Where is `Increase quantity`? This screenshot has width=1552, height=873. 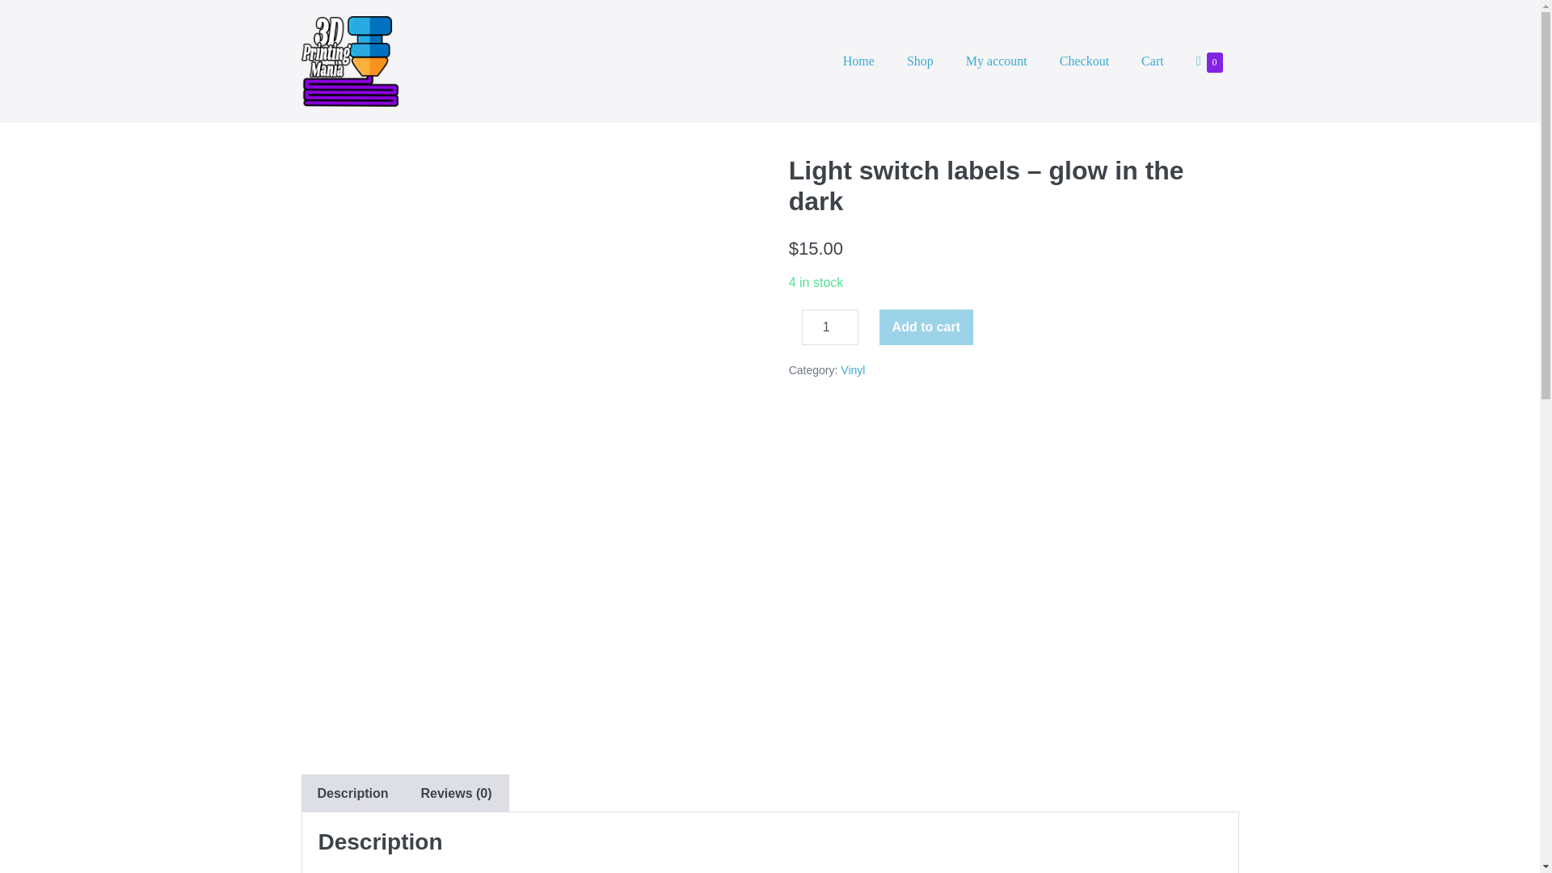 Increase quantity is located at coordinates (858, 61).